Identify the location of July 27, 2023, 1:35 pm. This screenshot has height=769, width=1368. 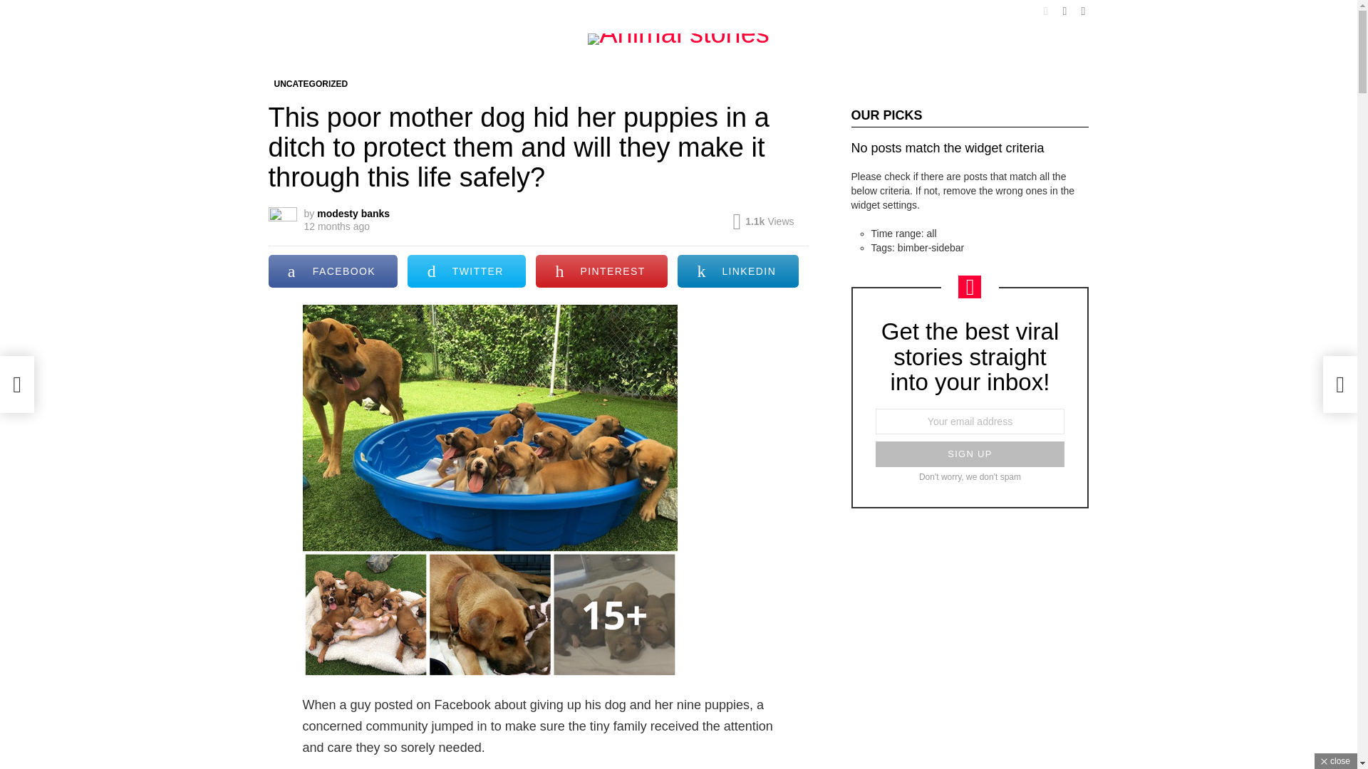
(336, 226).